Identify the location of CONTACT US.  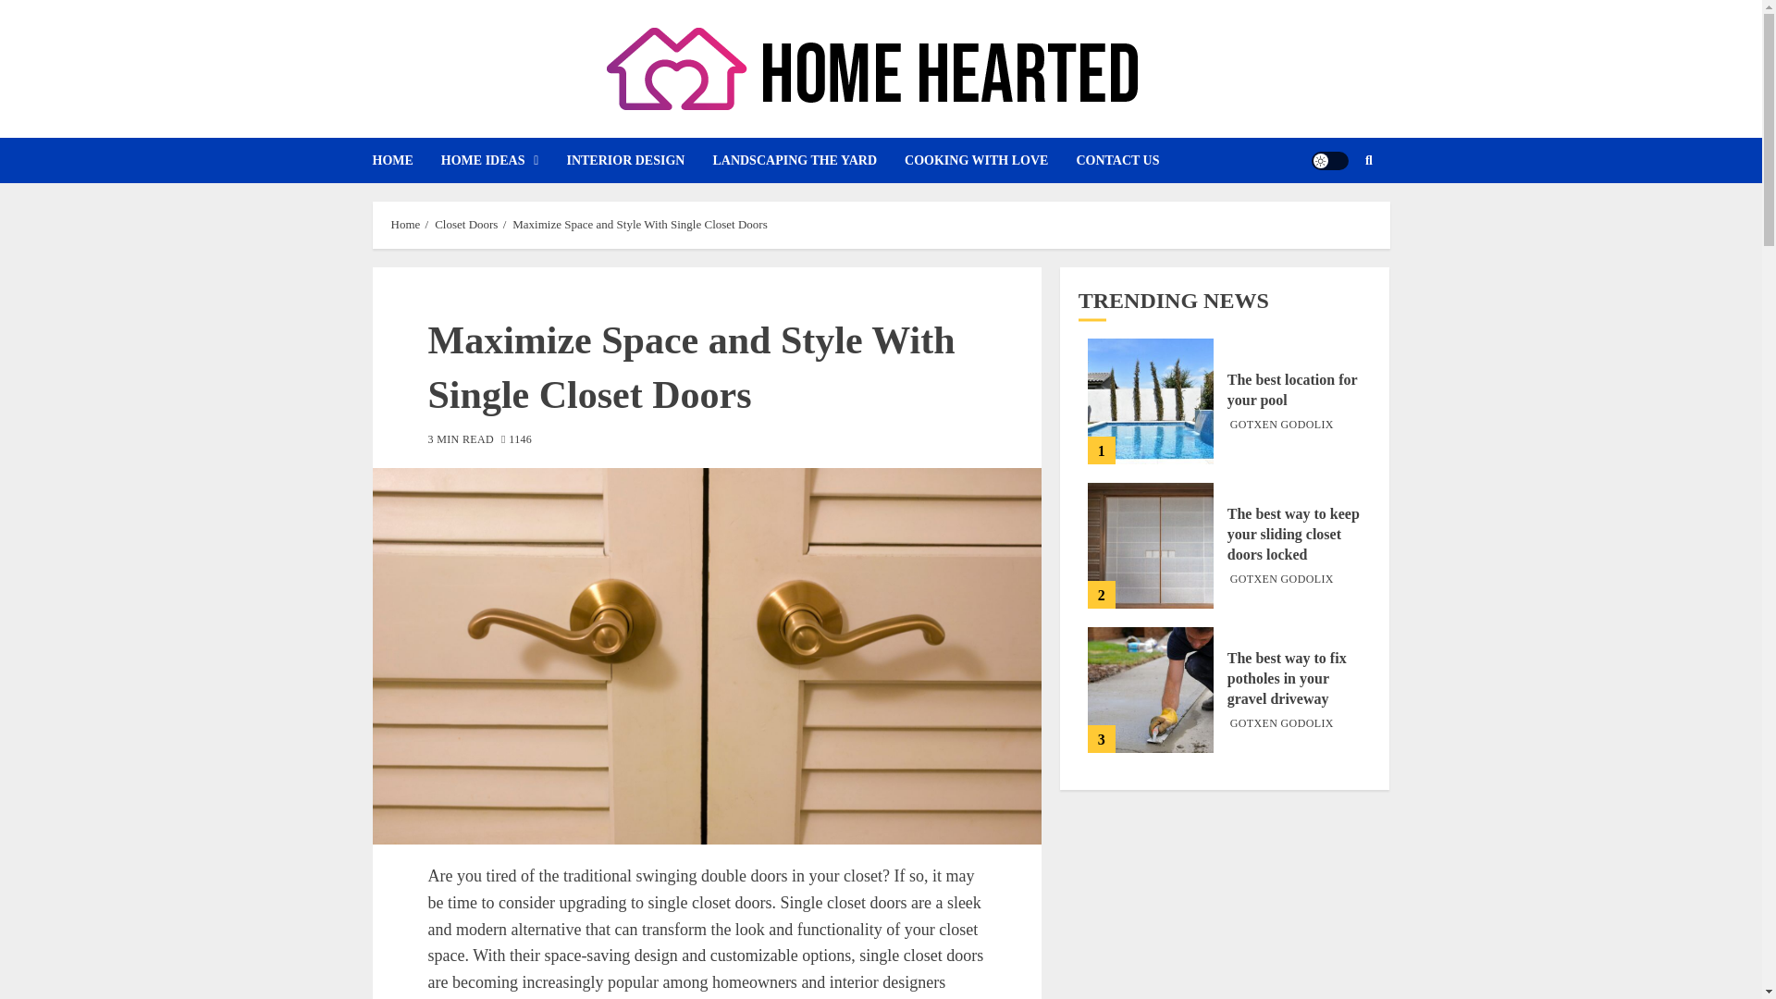
(1130, 160).